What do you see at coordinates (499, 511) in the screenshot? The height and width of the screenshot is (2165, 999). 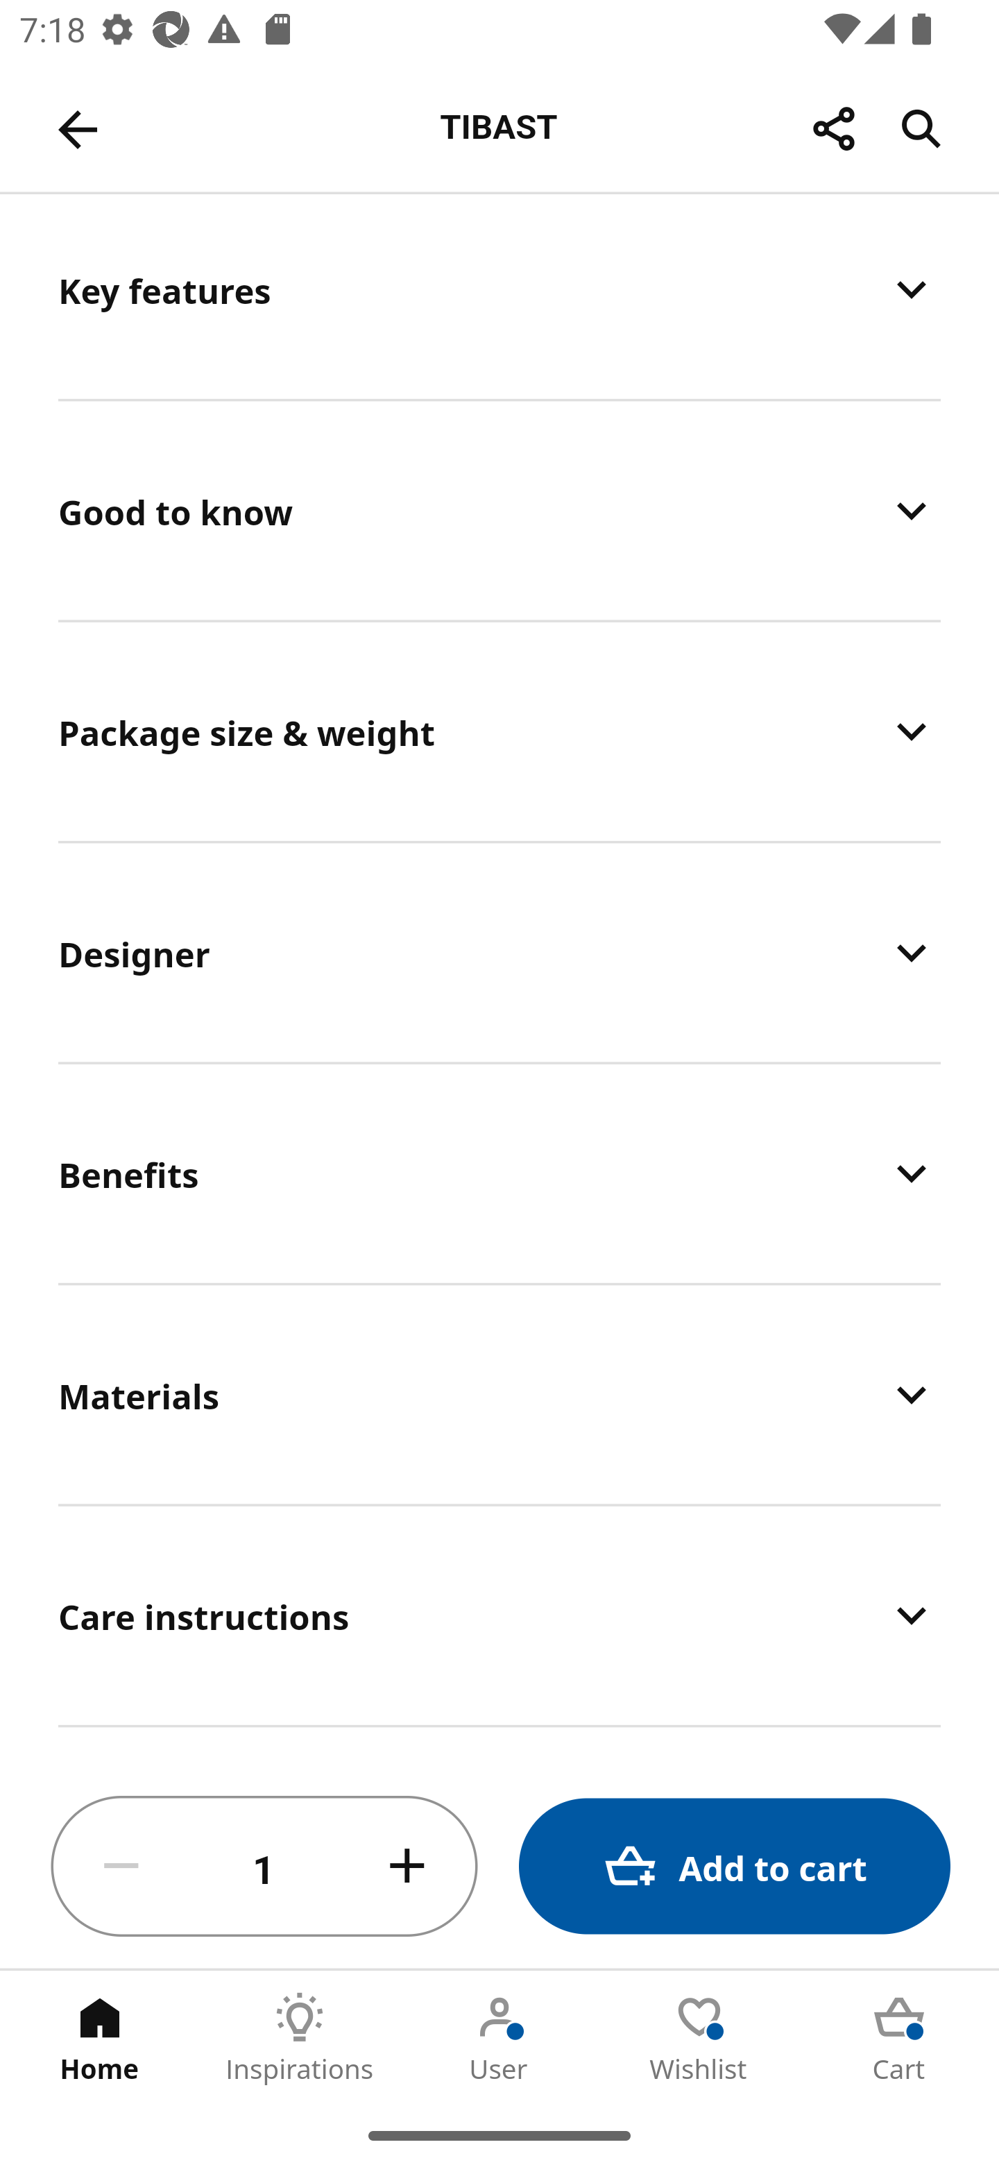 I see `Good to know` at bounding box center [499, 511].